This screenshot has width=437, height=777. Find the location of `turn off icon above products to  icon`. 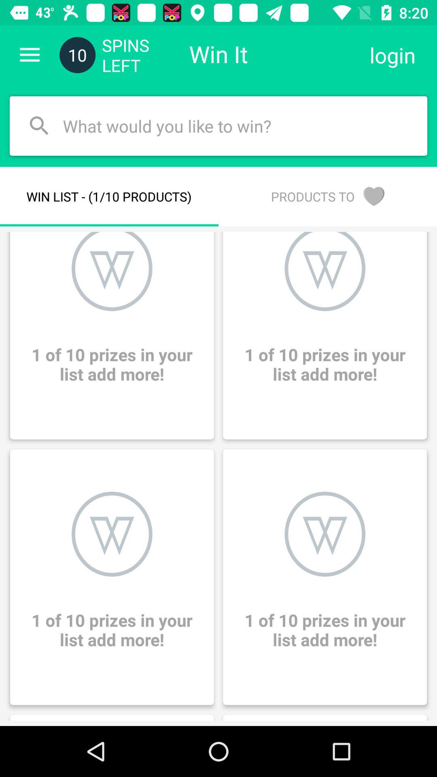

turn off icon above products to  icon is located at coordinates (392, 55).